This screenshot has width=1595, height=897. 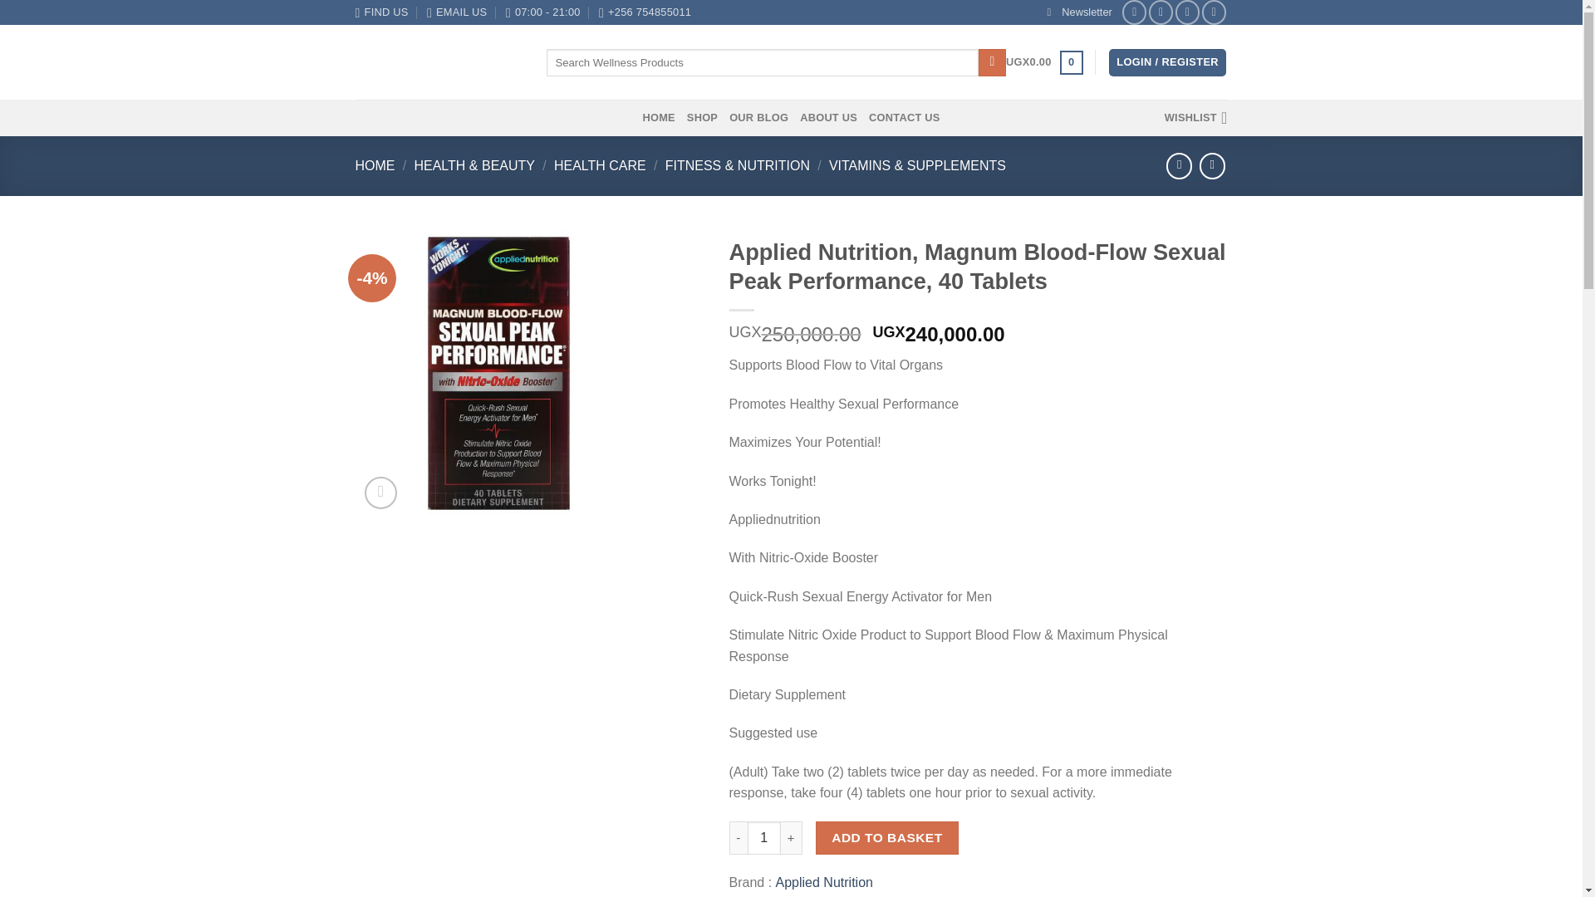 What do you see at coordinates (1215, 12) in the screenshot?
I see `Send us an email` at bounding box center [1215, 12].